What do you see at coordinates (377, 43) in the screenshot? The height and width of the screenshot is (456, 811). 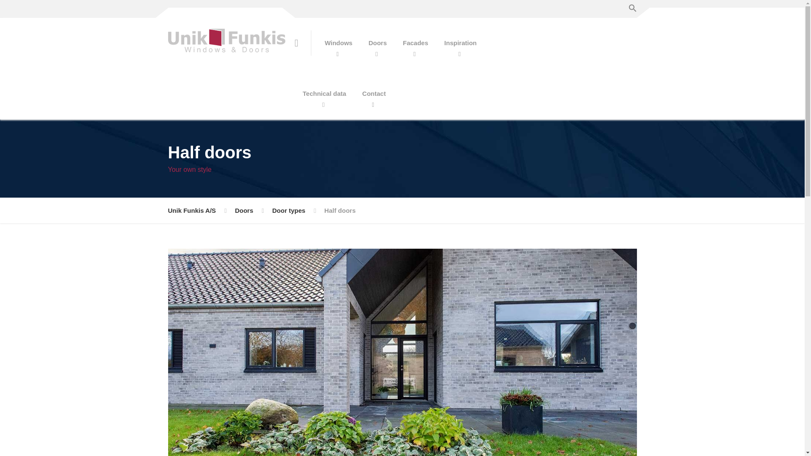 I see `Doors` at bounding box center [377, 43].